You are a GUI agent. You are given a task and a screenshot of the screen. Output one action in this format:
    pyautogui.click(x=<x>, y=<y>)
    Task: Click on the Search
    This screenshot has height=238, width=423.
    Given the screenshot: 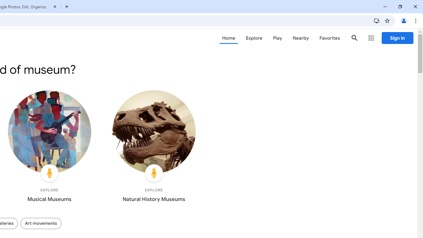 What is the action you would take?
    pyautogui.click(x=354, y=38)
    